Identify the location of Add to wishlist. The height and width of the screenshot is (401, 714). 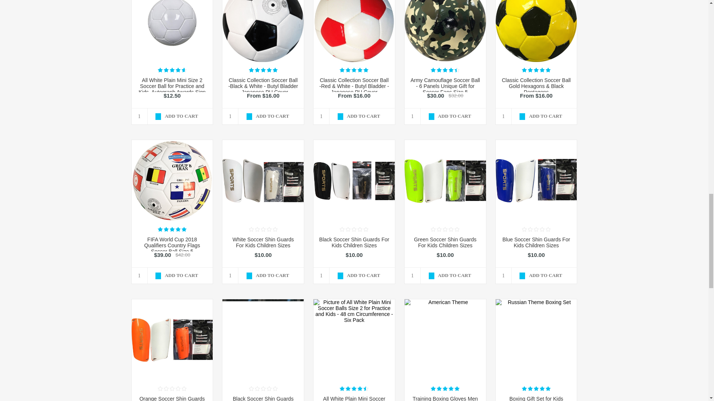
(189, 113).